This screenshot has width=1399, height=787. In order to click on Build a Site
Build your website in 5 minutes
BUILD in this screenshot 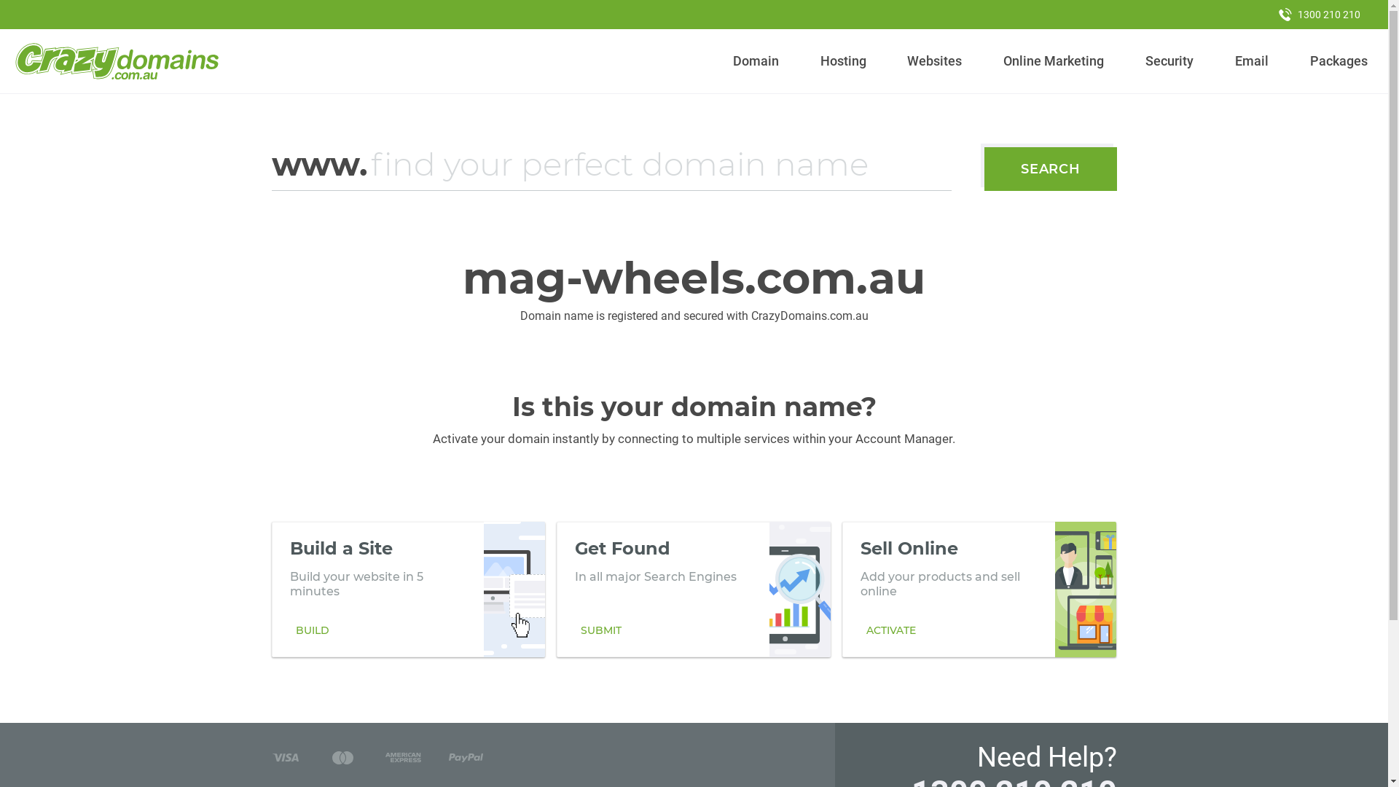, I will do `click(408, 590)`.